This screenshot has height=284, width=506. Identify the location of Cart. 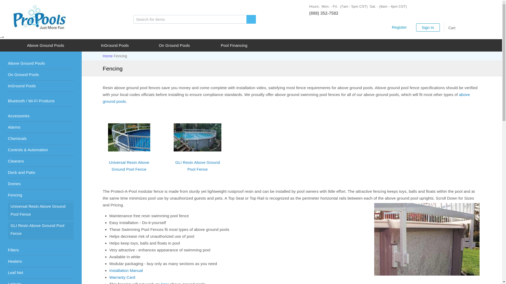
(451, 27).